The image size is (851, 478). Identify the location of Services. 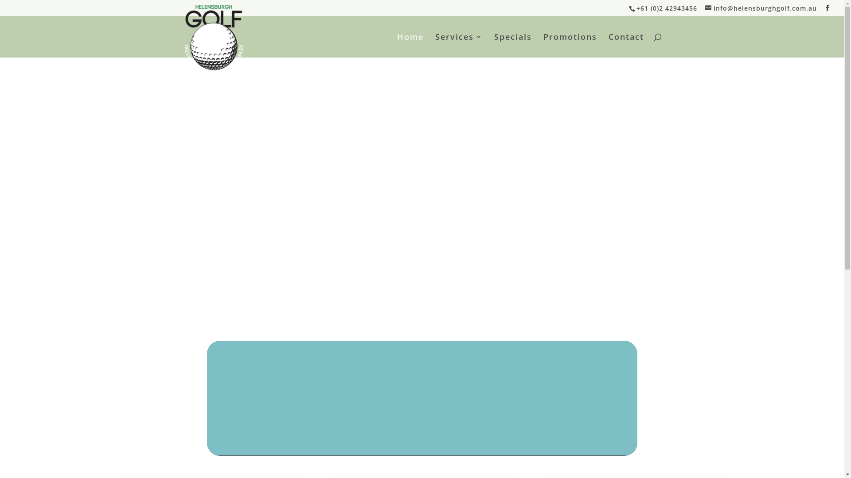
(459, 46).